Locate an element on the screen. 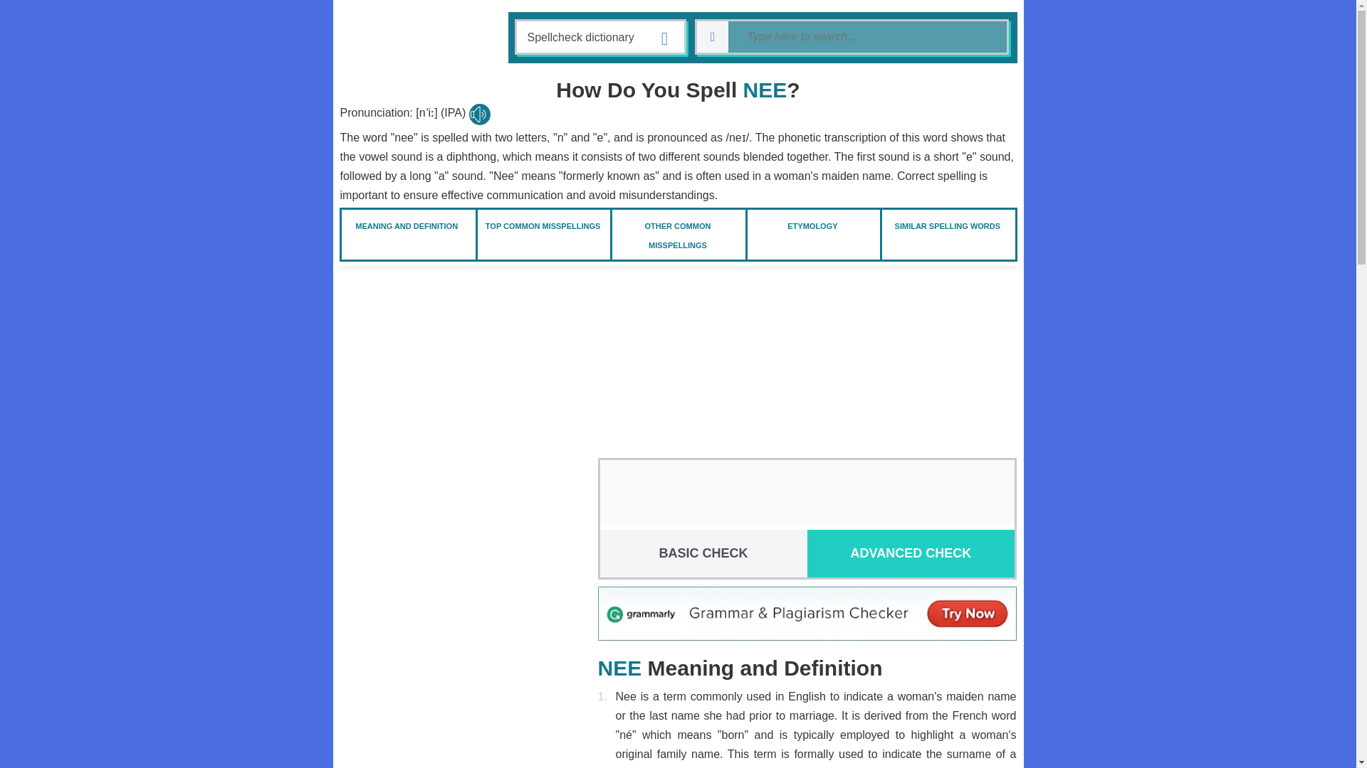 This screenshot has width=1367, height=768. ETYMOLOGY is located at coordinates (812, 225).